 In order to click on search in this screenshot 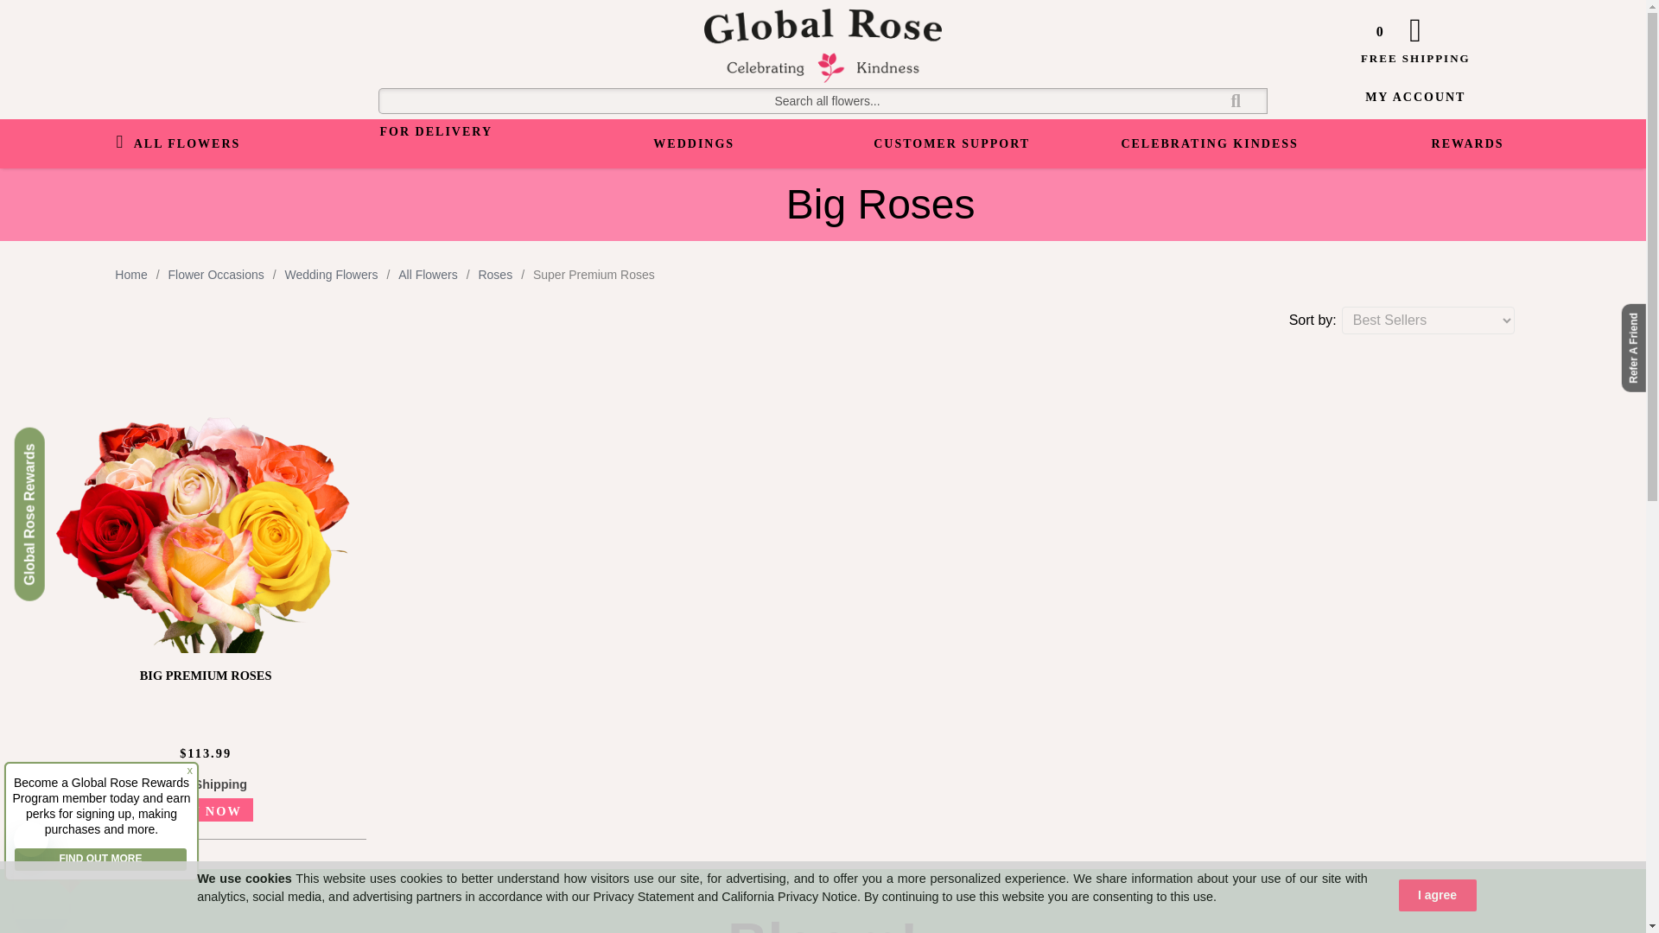, I will do `click(823, 100)`.